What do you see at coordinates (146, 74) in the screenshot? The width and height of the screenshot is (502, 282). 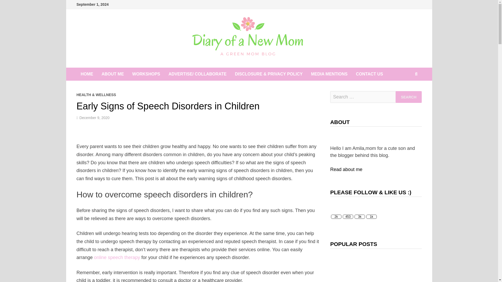 I see `WORKSHOPS` at bounding box center [146, 74].